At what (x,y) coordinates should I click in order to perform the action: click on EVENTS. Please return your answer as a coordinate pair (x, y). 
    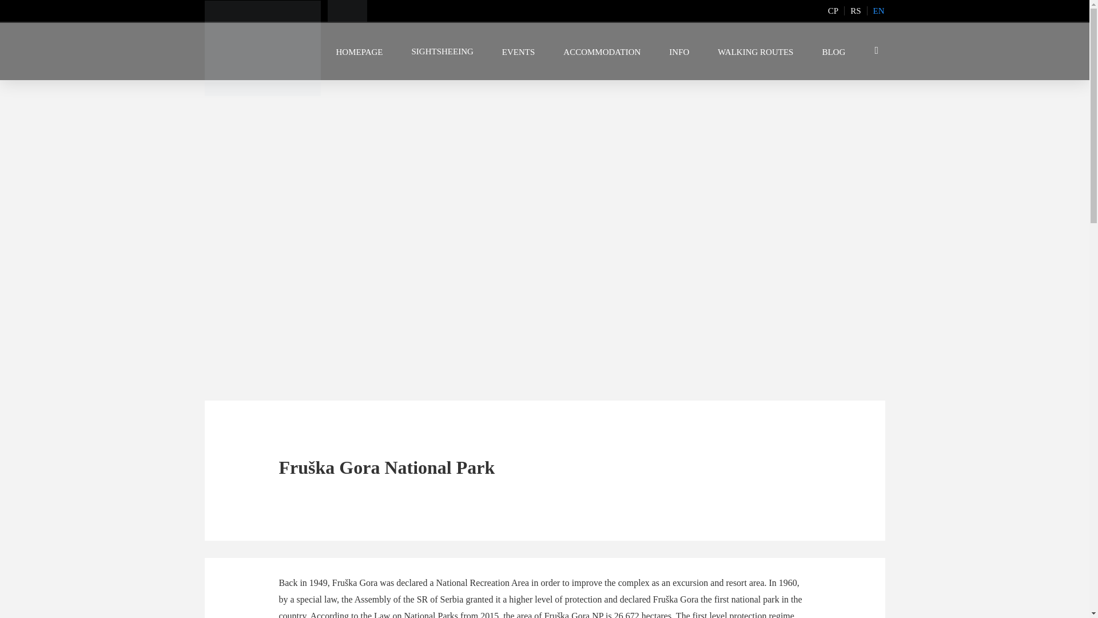
    Looking at the image, I should click on (518, 51).